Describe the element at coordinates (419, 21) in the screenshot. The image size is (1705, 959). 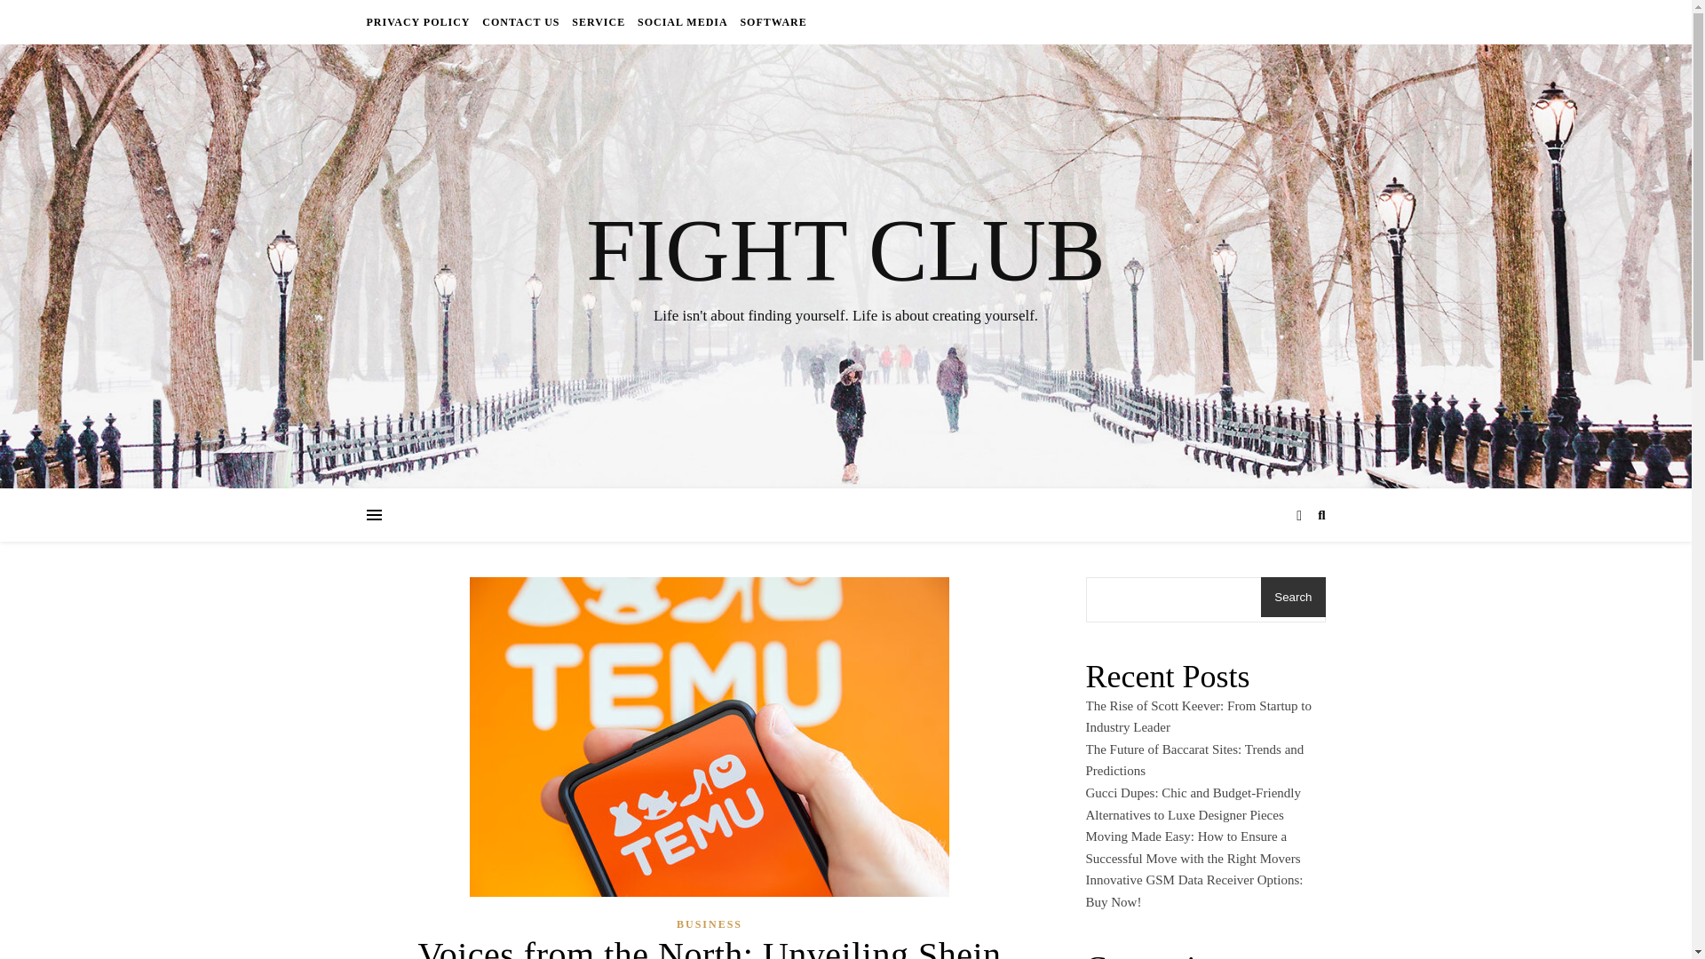
I see `PRIVACY POLICY` at that location.